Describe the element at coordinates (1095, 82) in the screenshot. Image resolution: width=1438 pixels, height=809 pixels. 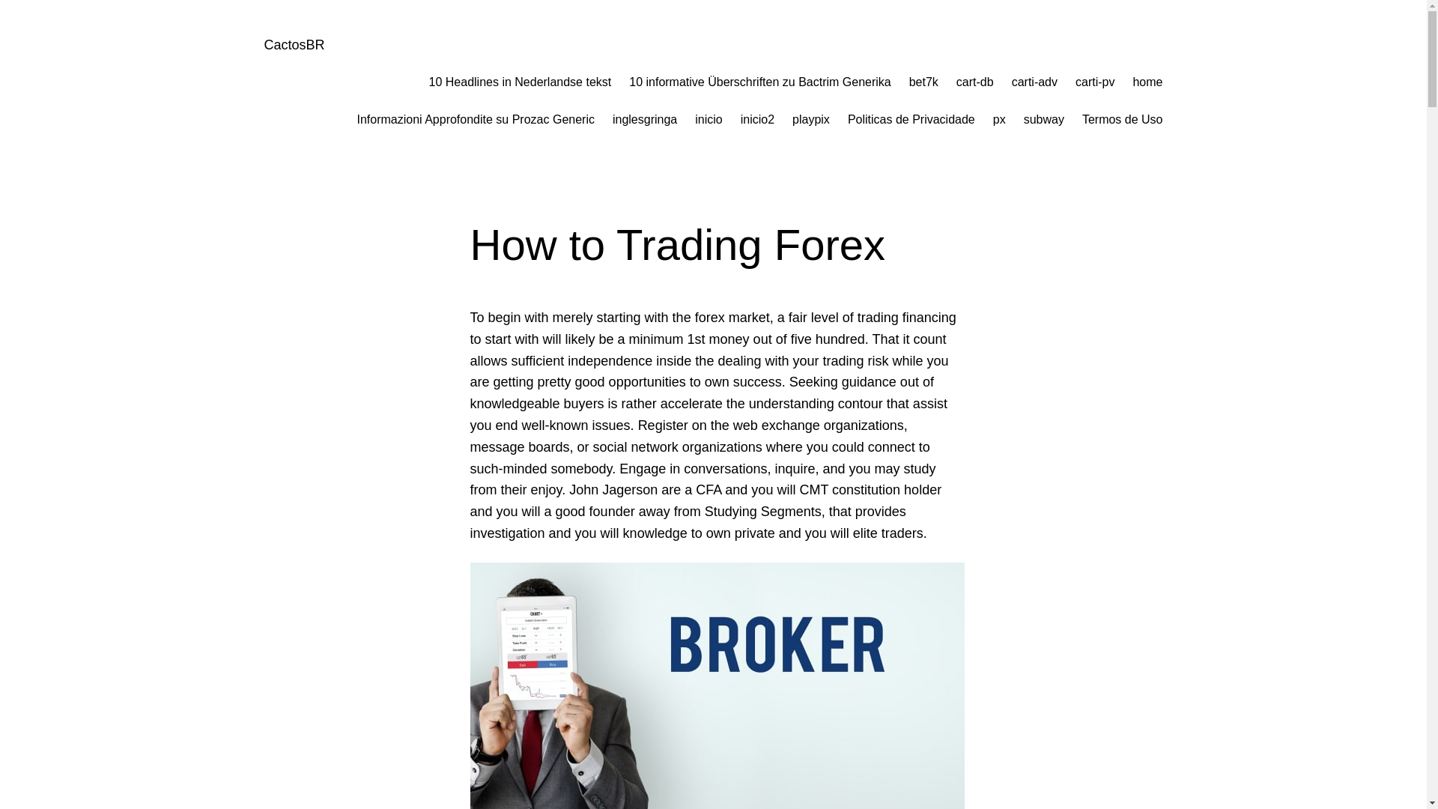
I see `carti-pv` at that location.